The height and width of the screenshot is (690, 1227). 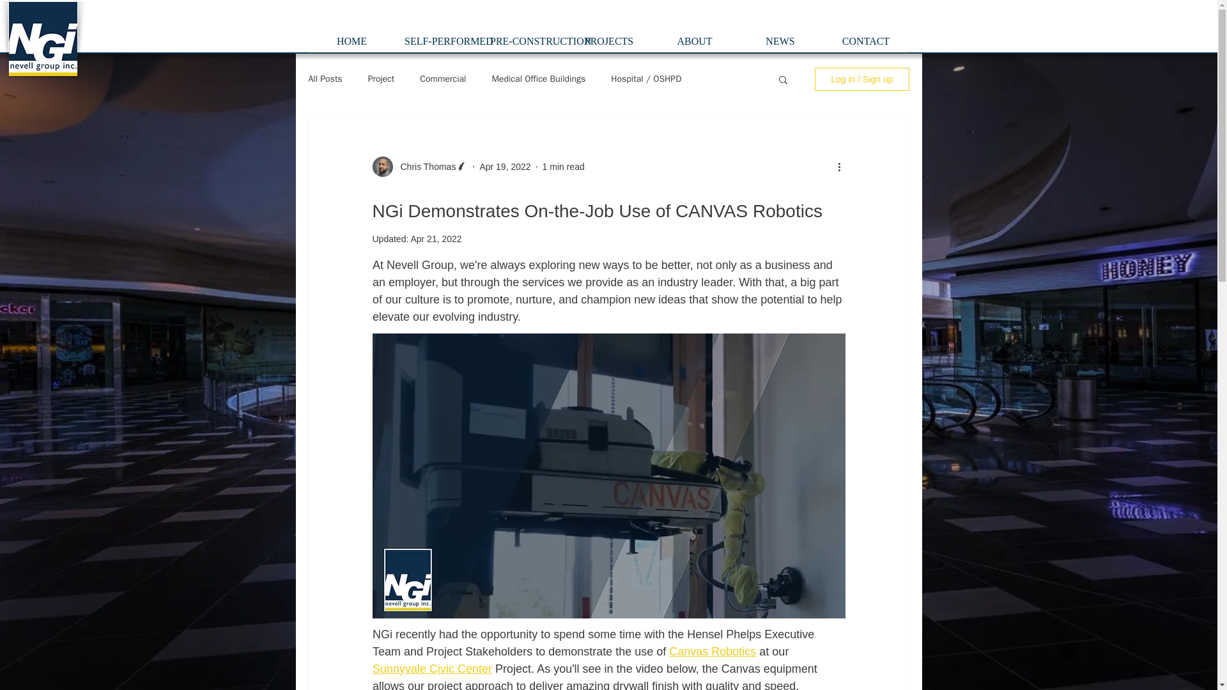 What do you see at coordinates (442, 79) in the screenshot?
I see `Commercial` at bounding box center [442, 79].